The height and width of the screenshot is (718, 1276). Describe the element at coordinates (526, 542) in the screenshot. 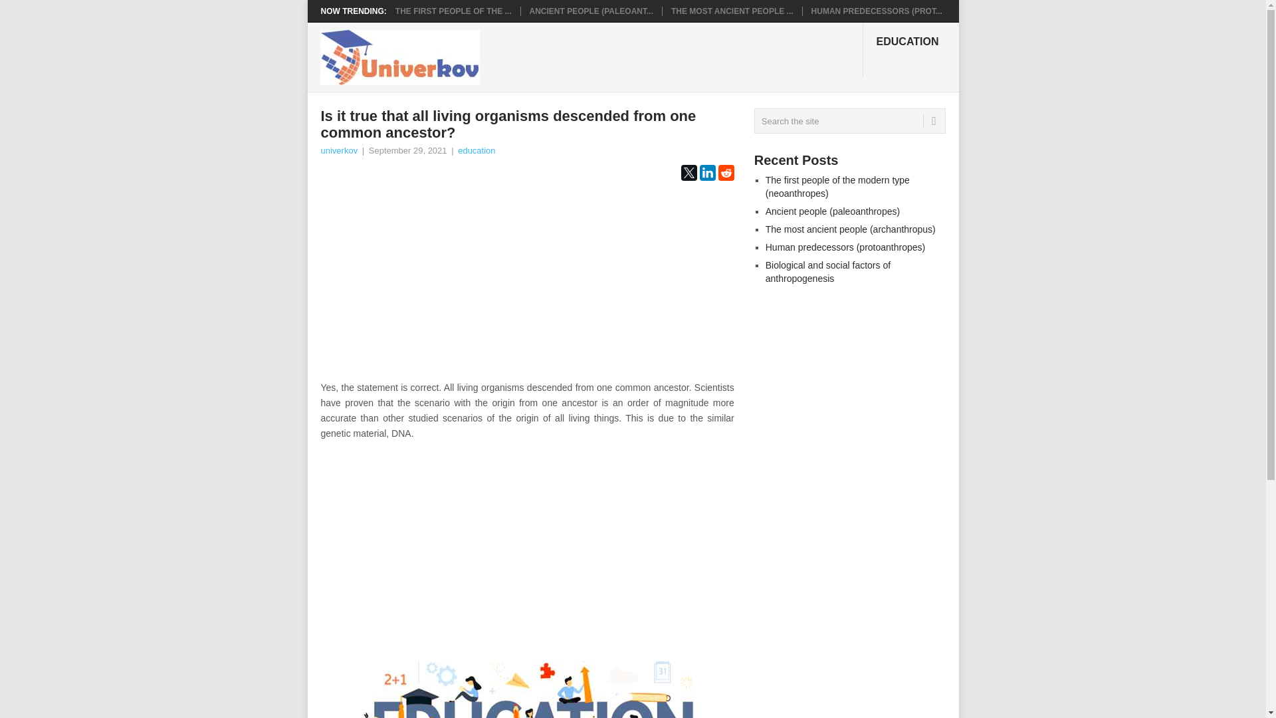

I see `Advertisement` at that location.